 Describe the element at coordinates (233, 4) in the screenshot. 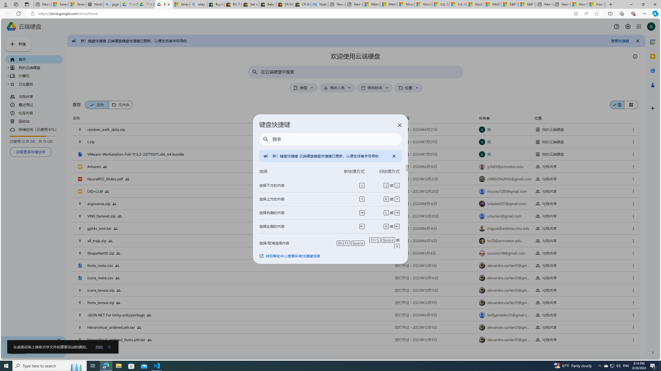

I see `RV, Trailer & Camper Steps & Ladders for sale | eBay` at that location.